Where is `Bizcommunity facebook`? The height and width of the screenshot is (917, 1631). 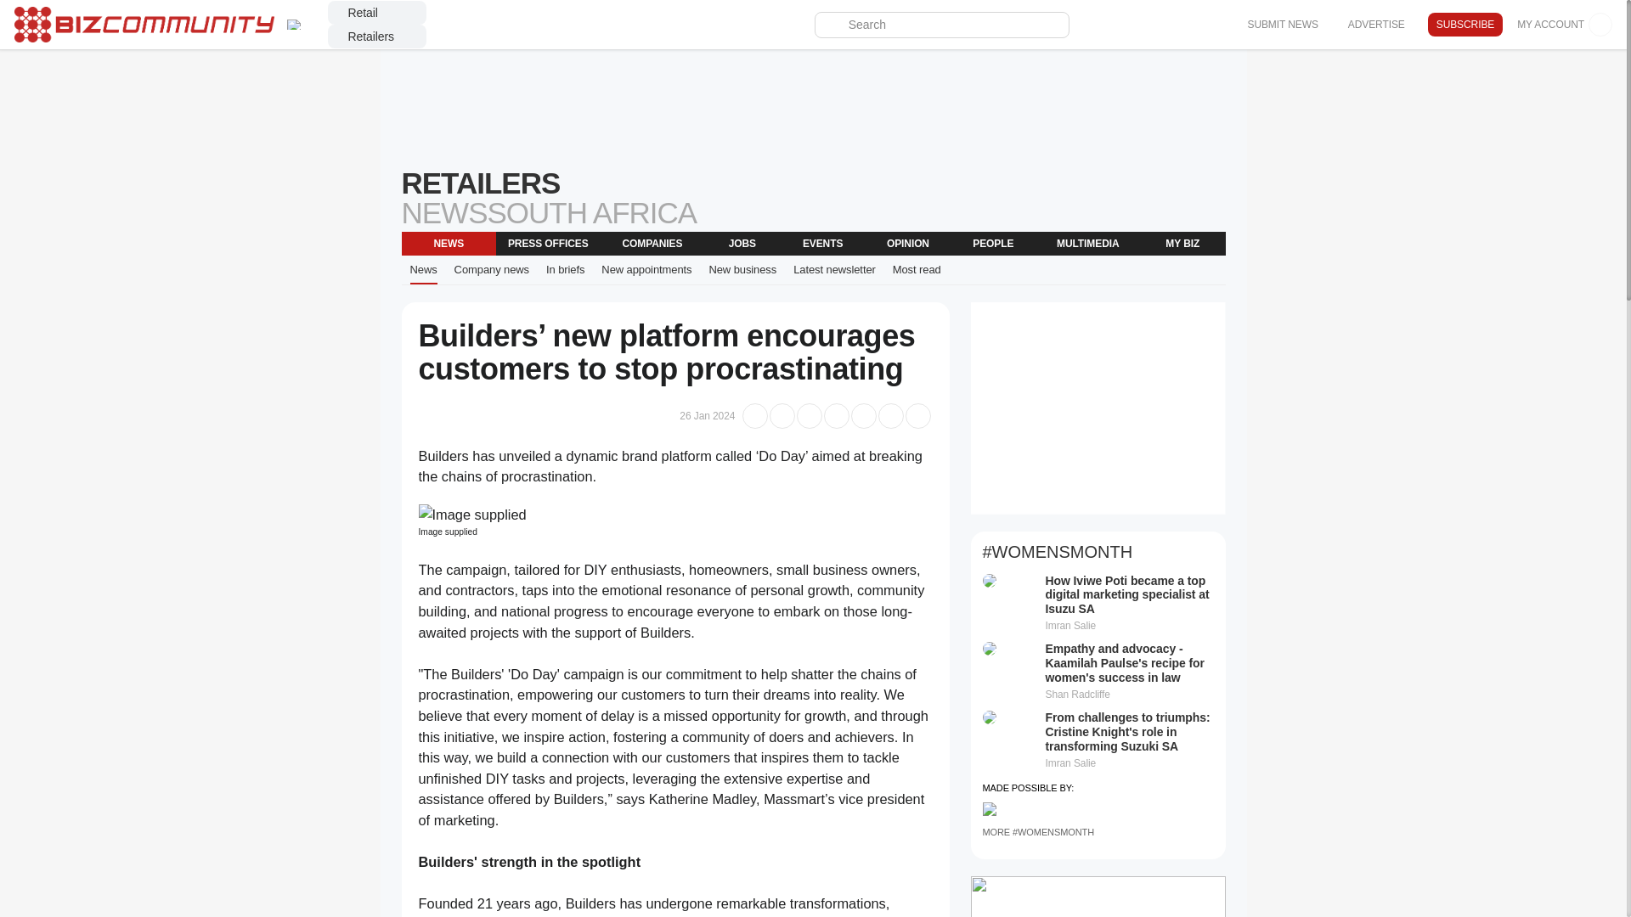
Bizcommunity facebook is located at coordinates (1215, 25).